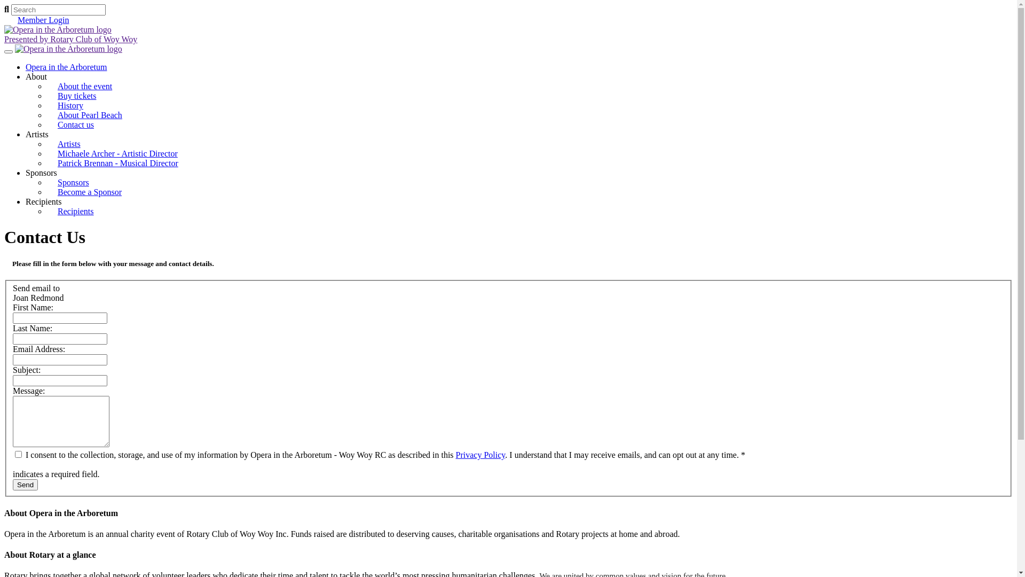 The height and width of the screenshot is (577, 1025). Describe the element at coordinates (117, 154) in the screenshot. I see `Michaele Archer - Artistic Director` at that location.